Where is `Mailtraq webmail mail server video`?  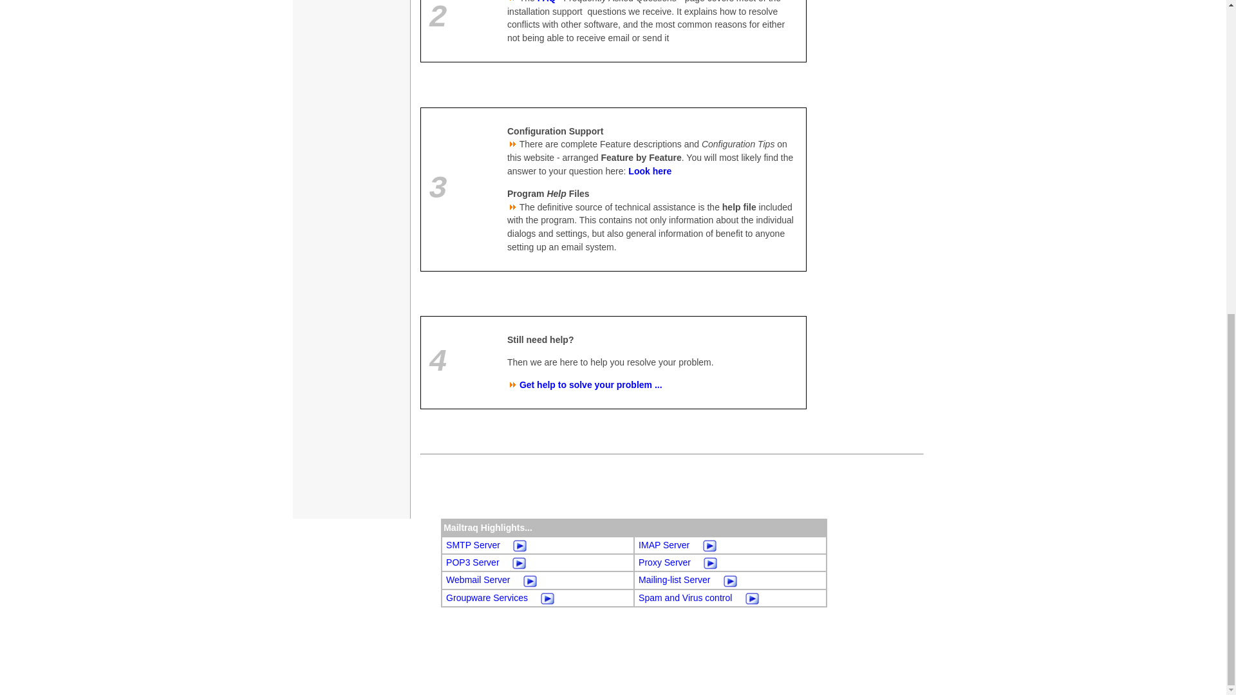 Mailtraq webmail mail server video is located at coordinates (530, 580).